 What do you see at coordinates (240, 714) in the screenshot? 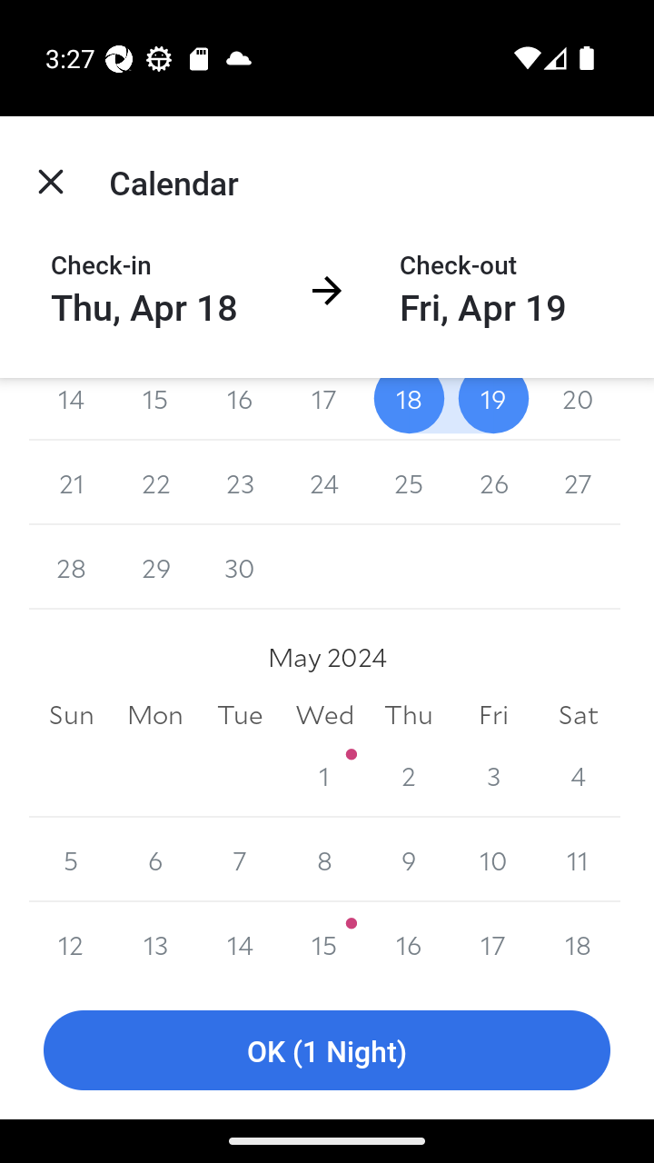
I see `Tue` at bounding box center [240, 714].